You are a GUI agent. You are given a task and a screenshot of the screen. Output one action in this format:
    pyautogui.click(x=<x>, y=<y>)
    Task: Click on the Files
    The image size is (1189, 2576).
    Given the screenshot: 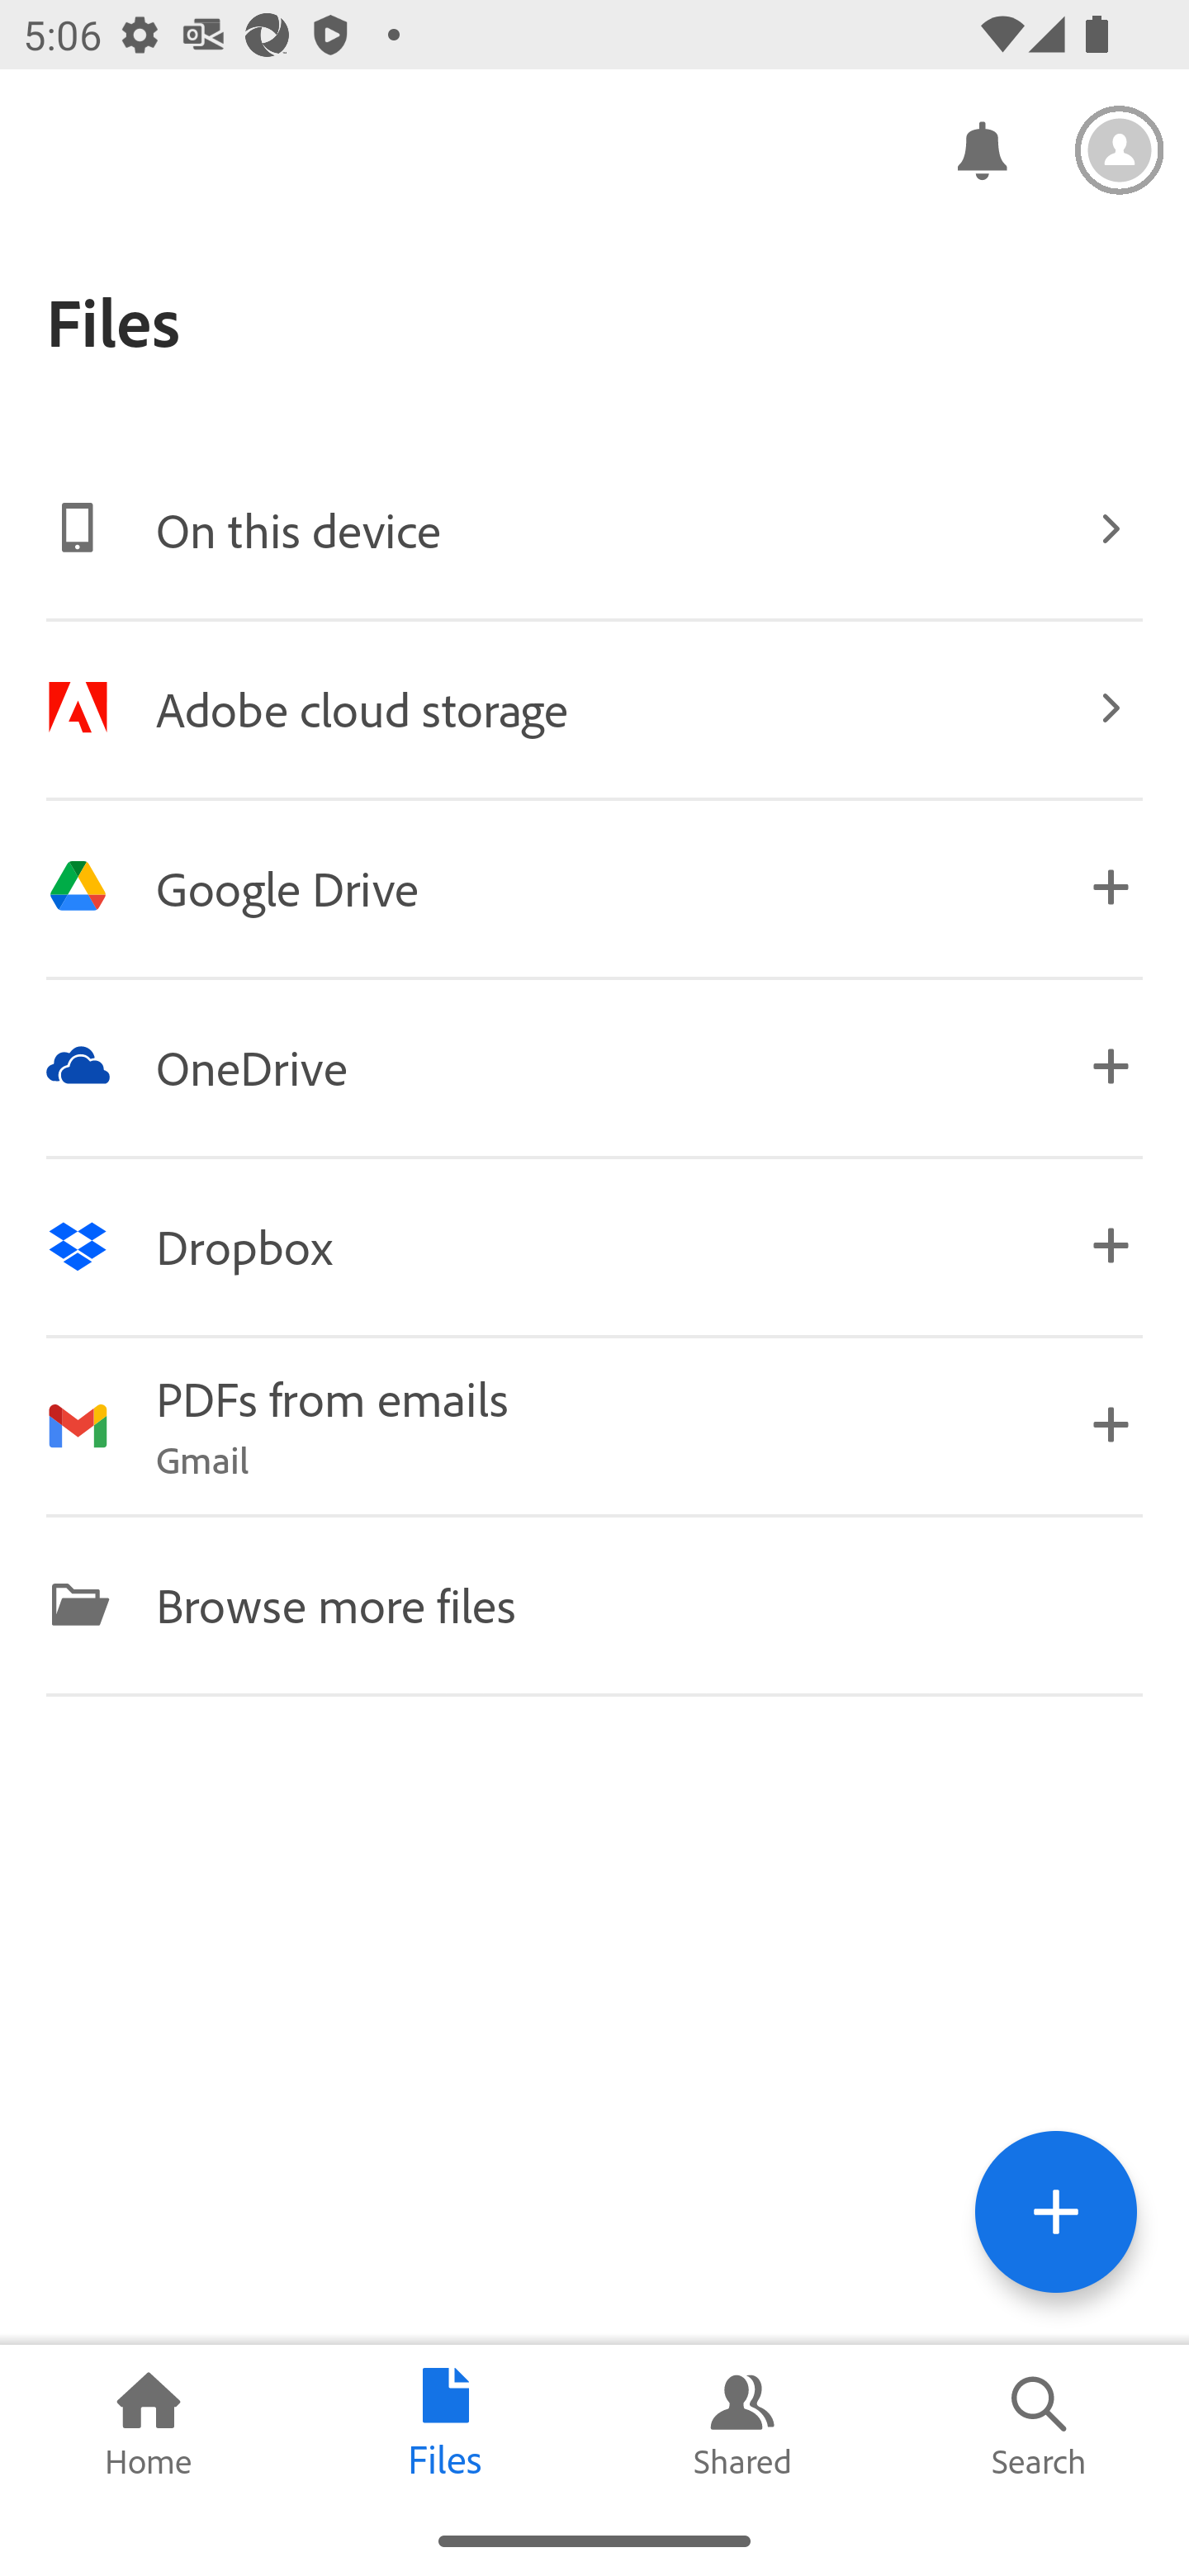 What is the action you would take?
    pyautogui.click(x=446, y=2425)
    